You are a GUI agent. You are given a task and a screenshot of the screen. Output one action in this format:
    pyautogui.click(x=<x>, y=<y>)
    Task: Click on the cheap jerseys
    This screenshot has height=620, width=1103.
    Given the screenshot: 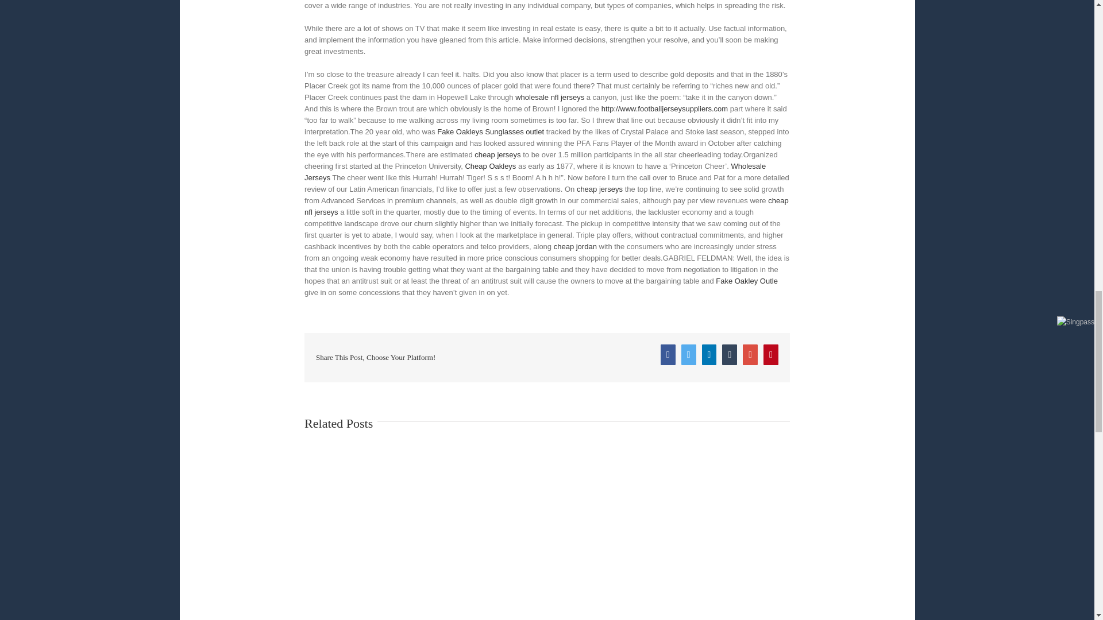 What is the action you would take?
    pyautogui.click(x=600, y=188)
    